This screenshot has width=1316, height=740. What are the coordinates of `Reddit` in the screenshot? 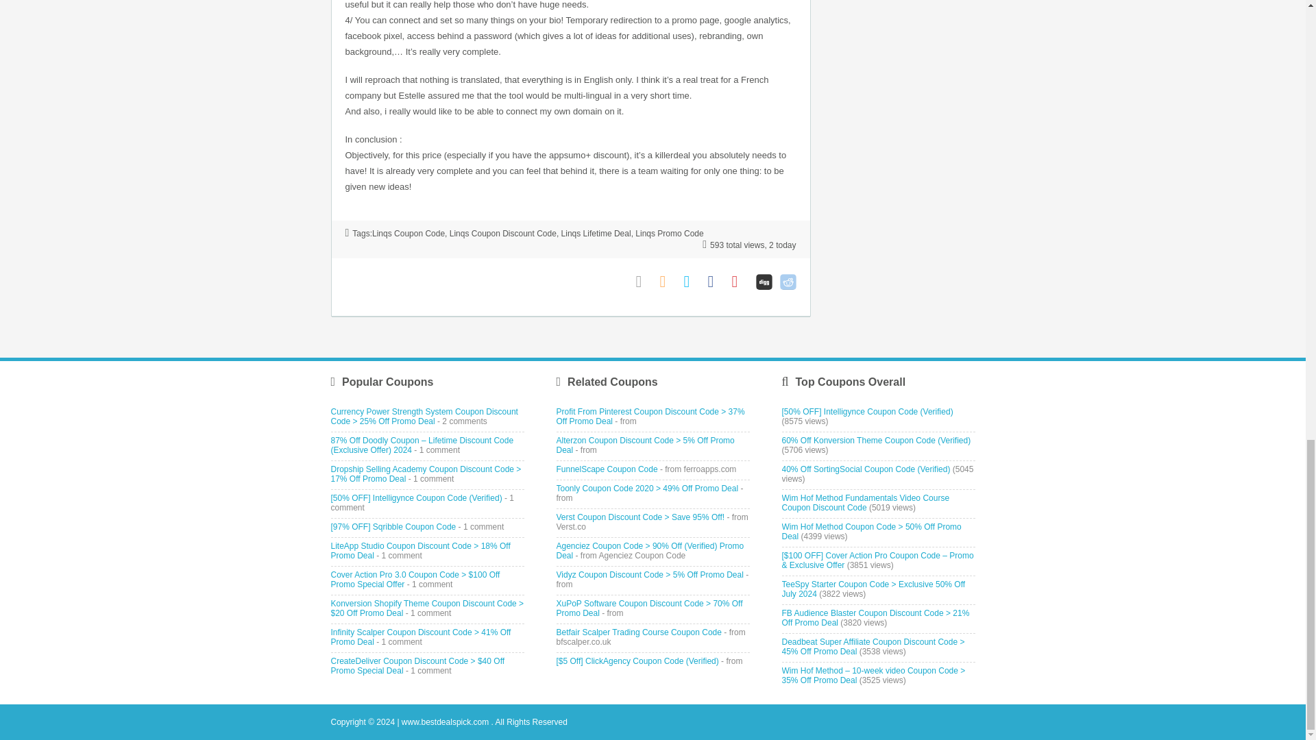 It's located at (788, 282).